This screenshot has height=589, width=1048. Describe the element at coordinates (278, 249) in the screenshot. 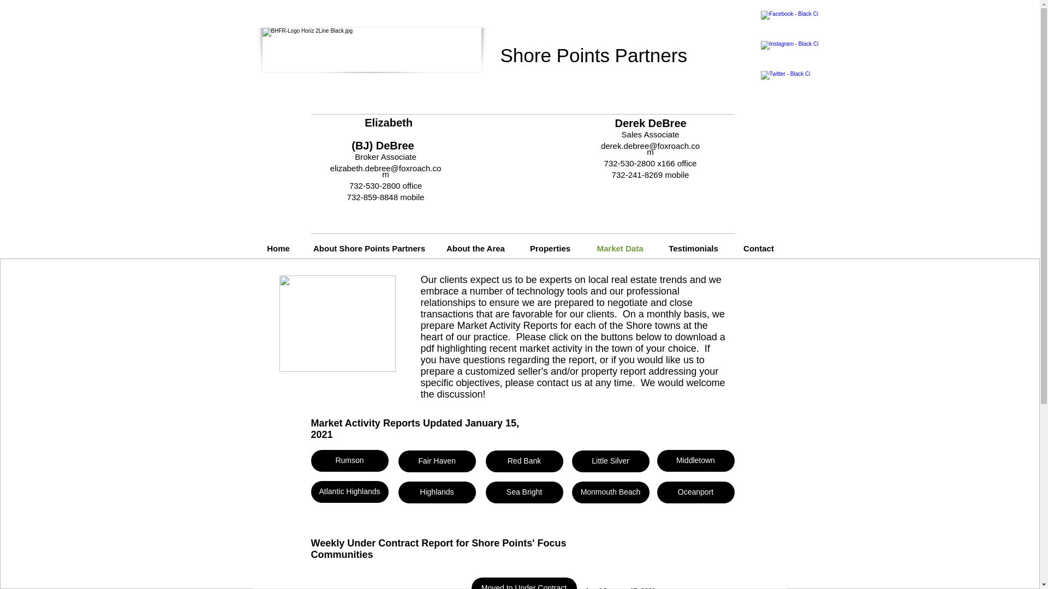

I see `Home` at that location.